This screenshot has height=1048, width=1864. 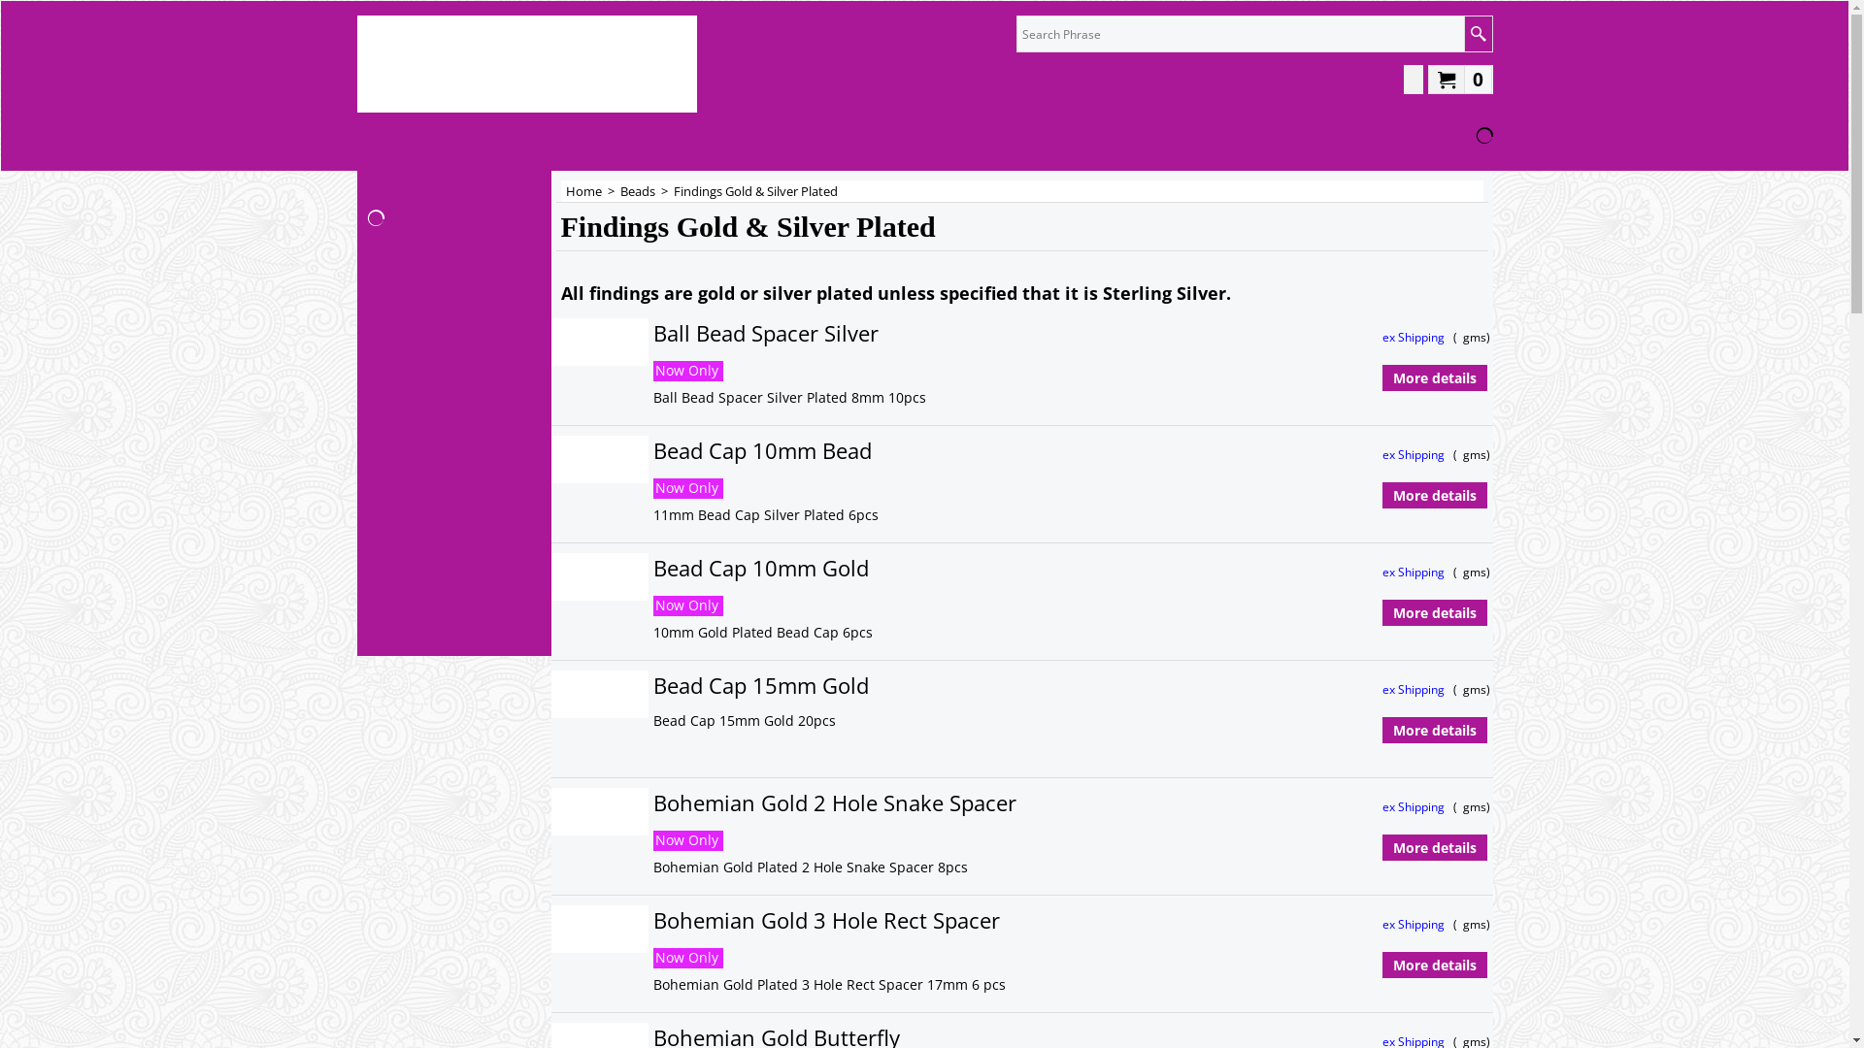 I want to click on More details, so click(x=1434, y=731).